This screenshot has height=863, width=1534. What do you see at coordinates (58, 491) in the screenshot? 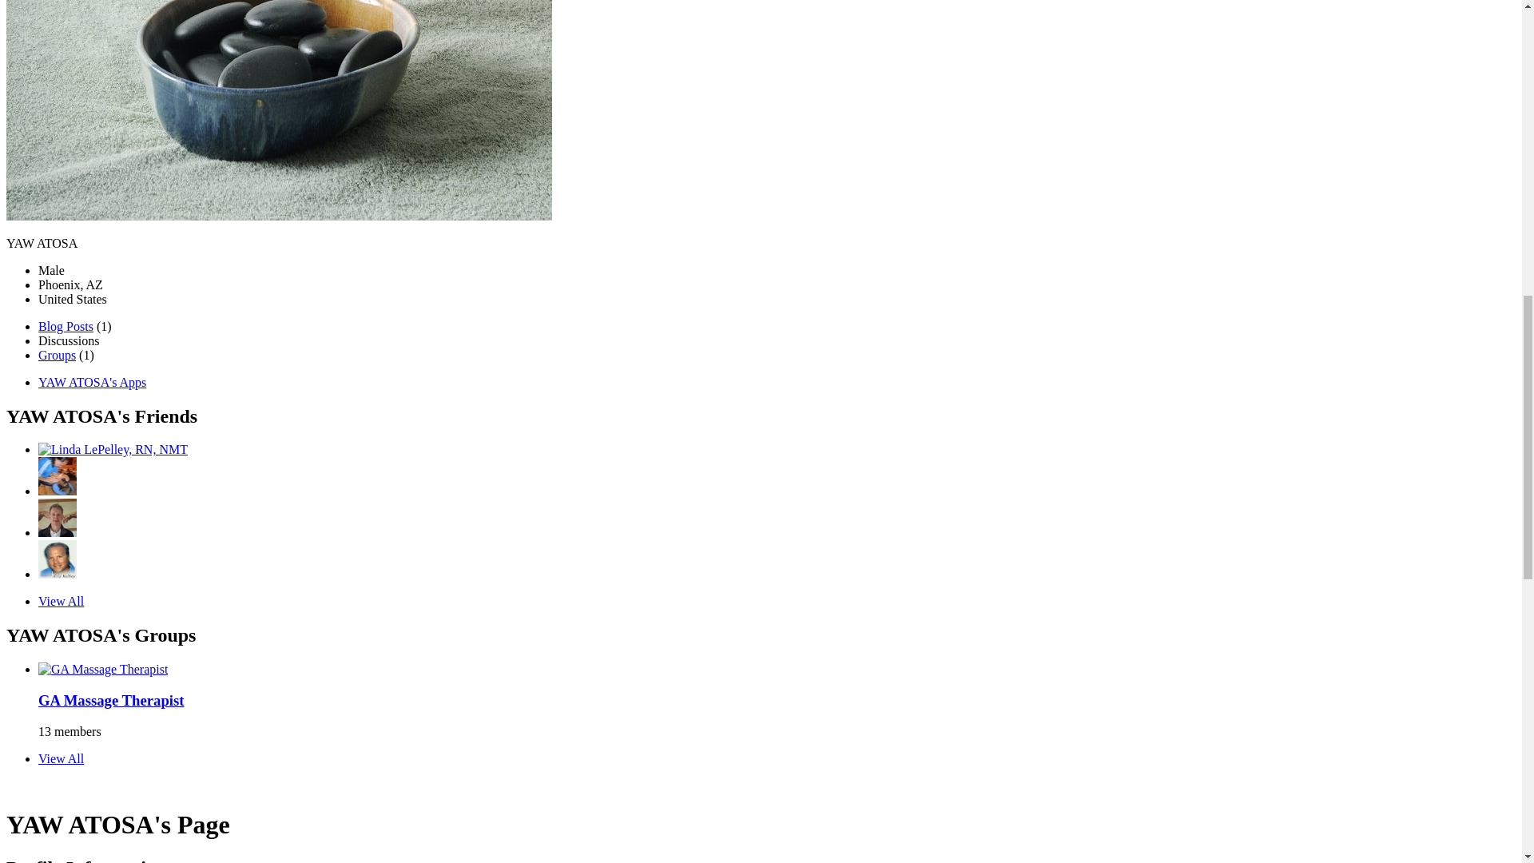
I see `Daniel Cohen` at bounding box center [58, 491].